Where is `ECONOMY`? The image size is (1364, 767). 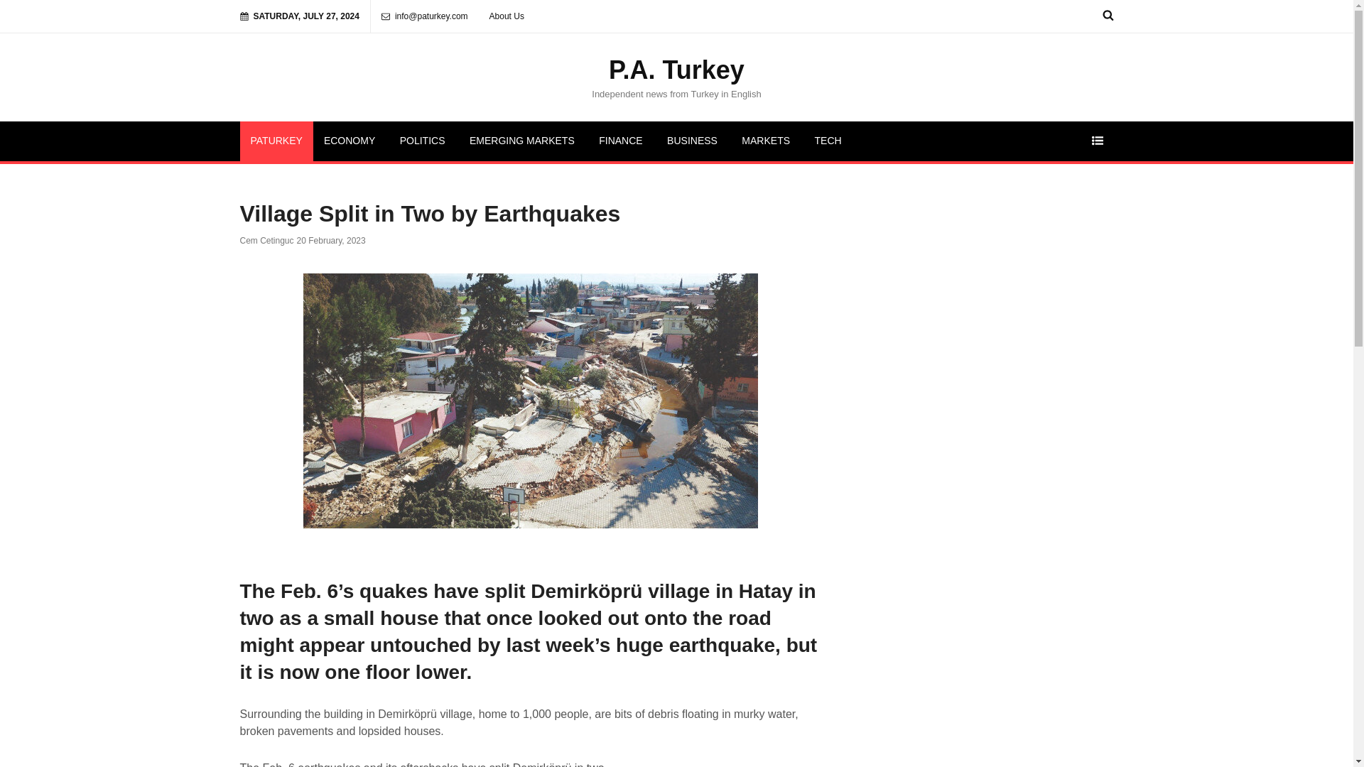 ECONOMY is located at coordinates (350, 141).